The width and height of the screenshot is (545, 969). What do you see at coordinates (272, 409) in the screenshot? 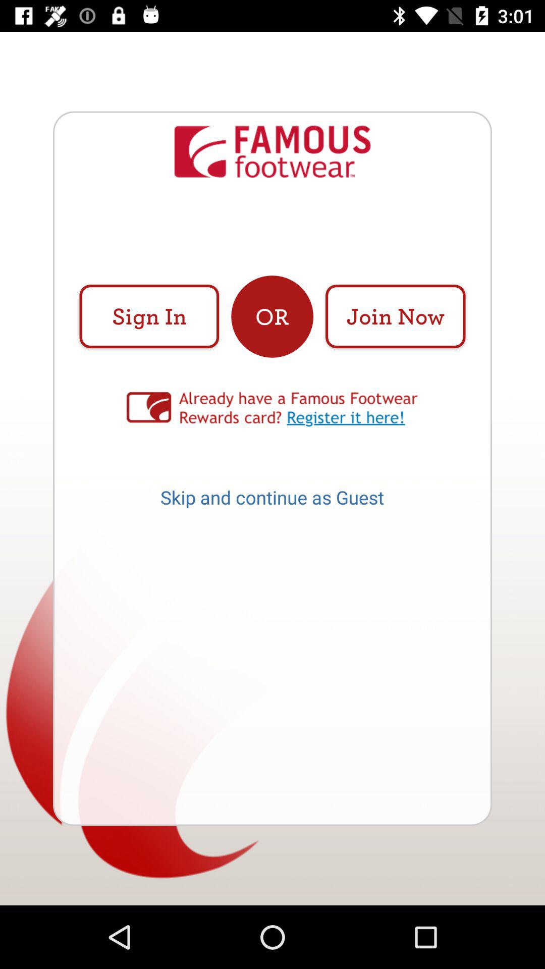
I see `launch item above the skip and continue` at bounding box center [272, 409].